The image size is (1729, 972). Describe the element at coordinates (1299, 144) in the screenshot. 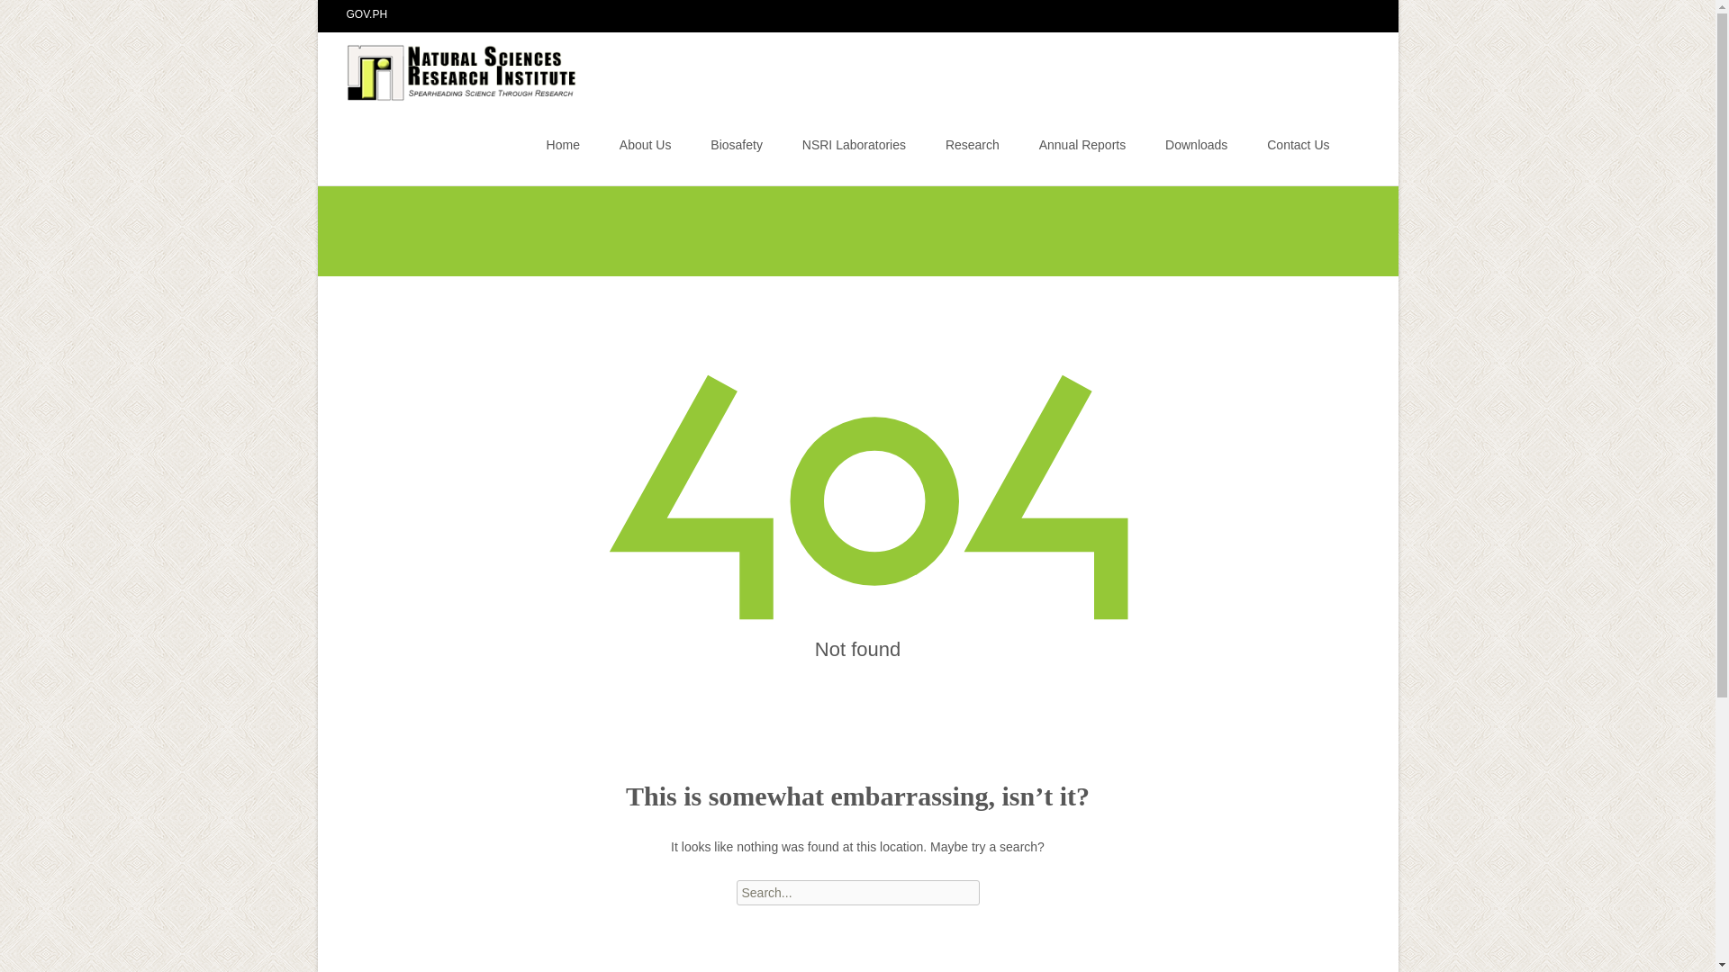

I see `Contact Us` at that location.